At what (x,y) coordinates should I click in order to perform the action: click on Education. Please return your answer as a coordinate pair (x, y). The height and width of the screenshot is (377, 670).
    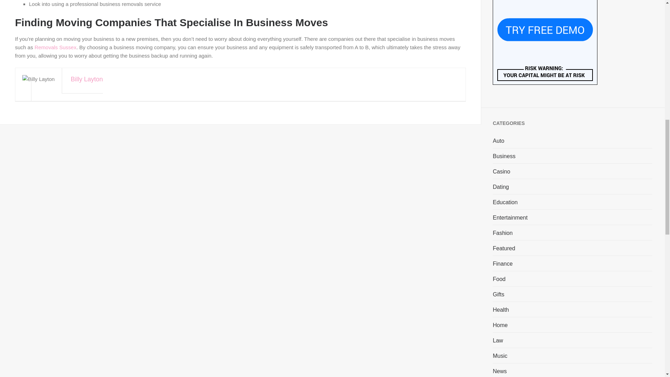
    Looking at the image, I should click on (505, 202).